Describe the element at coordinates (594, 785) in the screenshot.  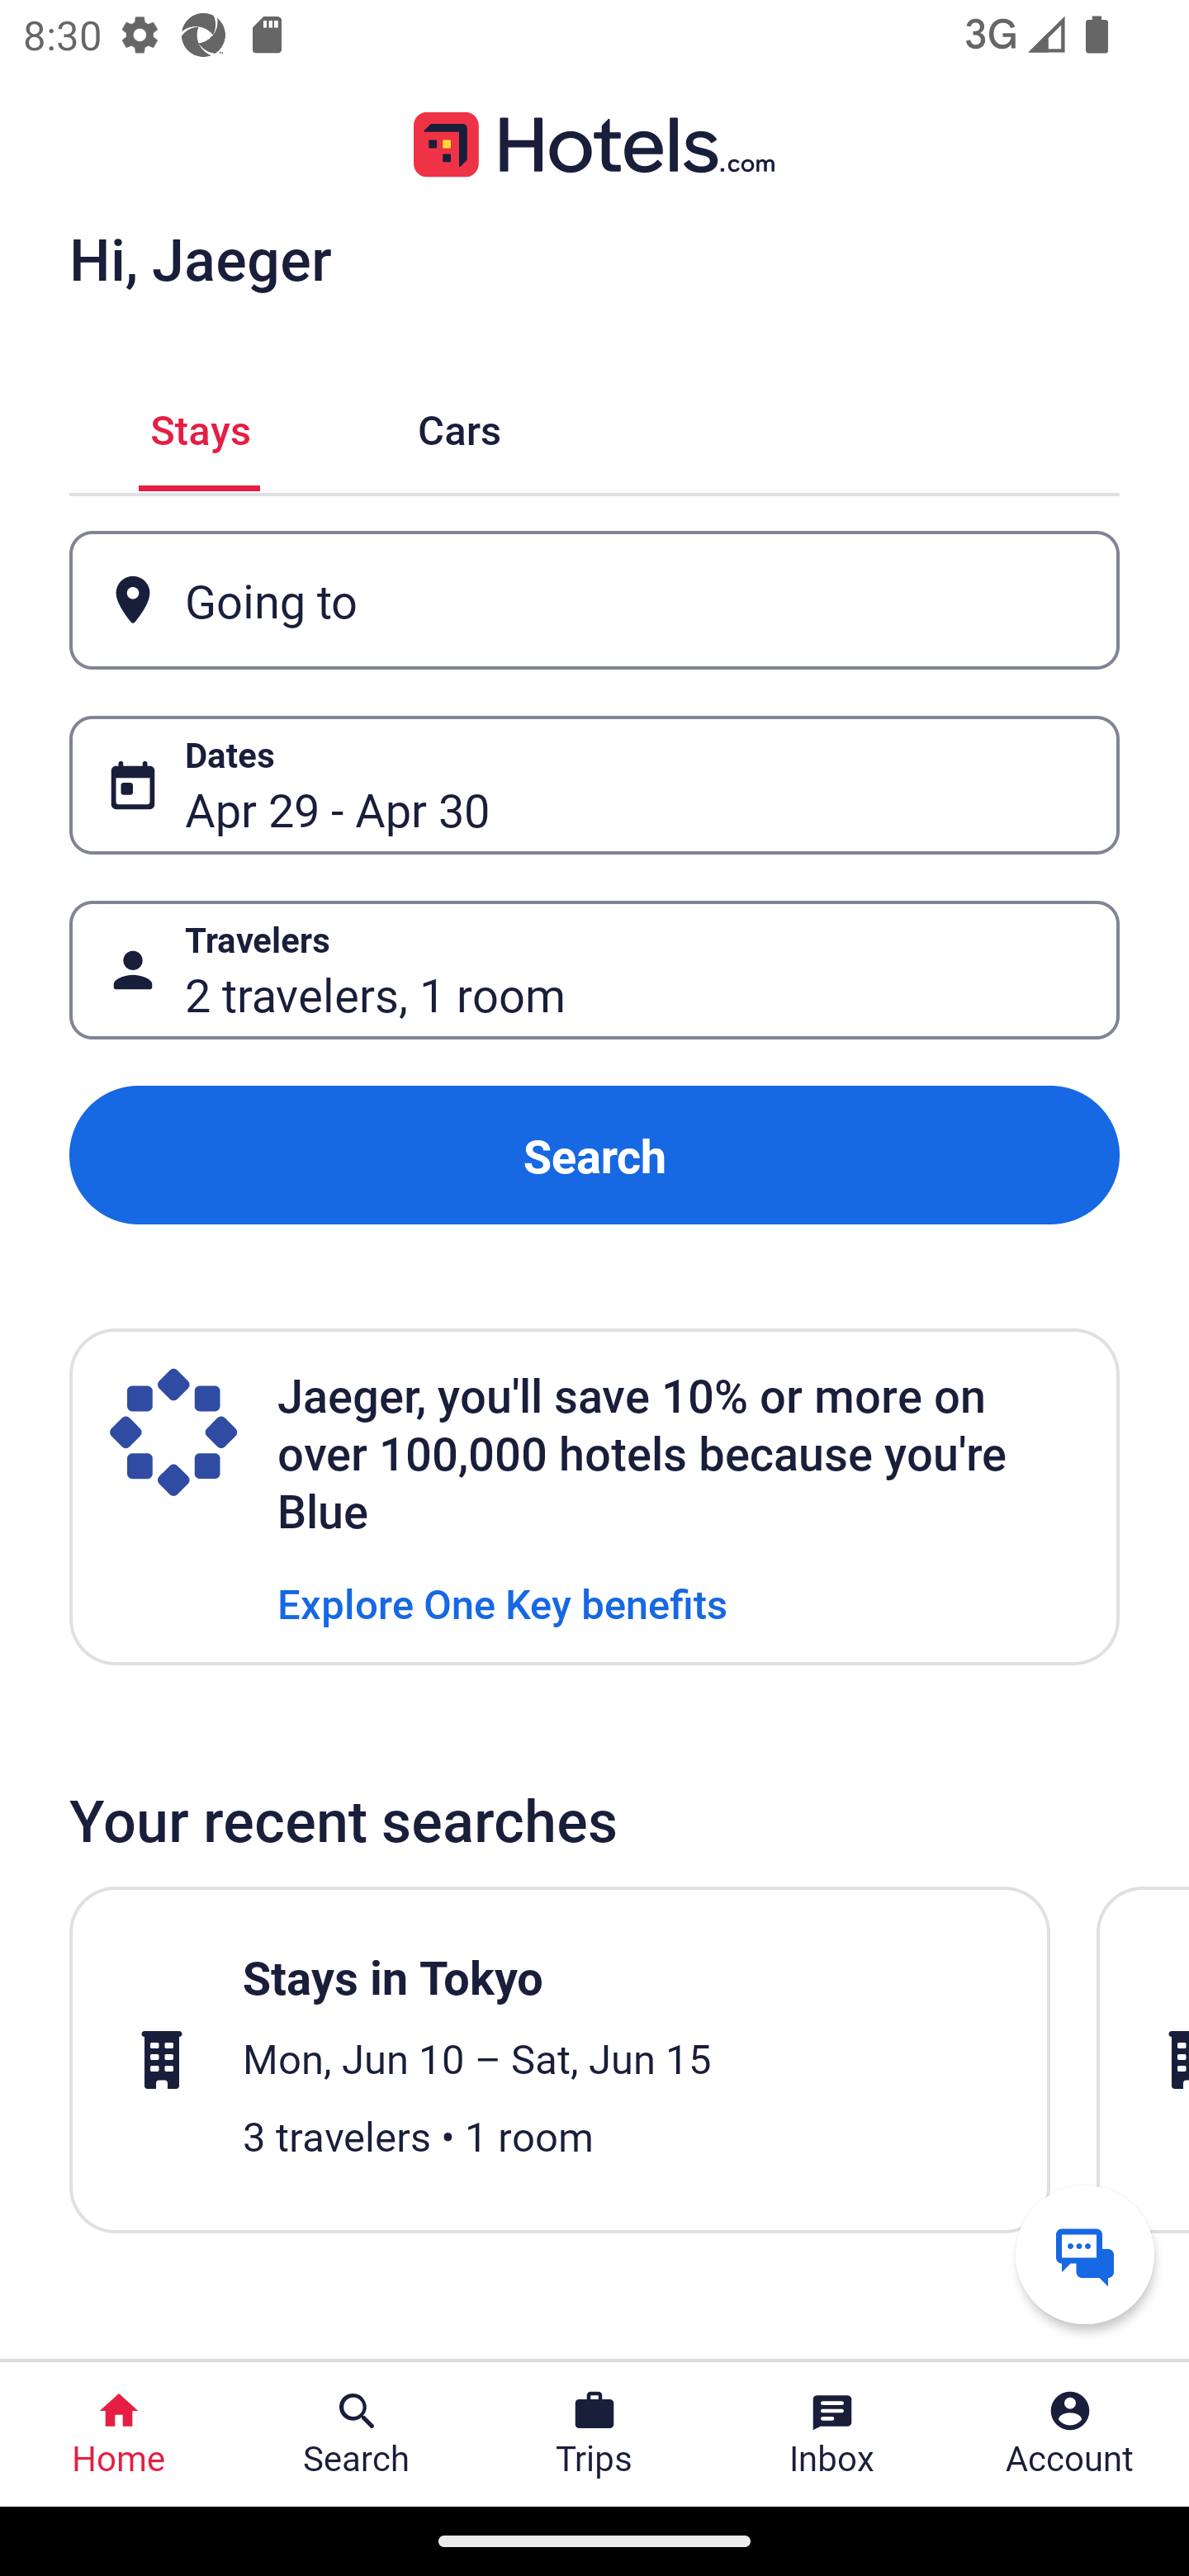
I see `Dates Button Apr 29 - Apr 30` at that location.